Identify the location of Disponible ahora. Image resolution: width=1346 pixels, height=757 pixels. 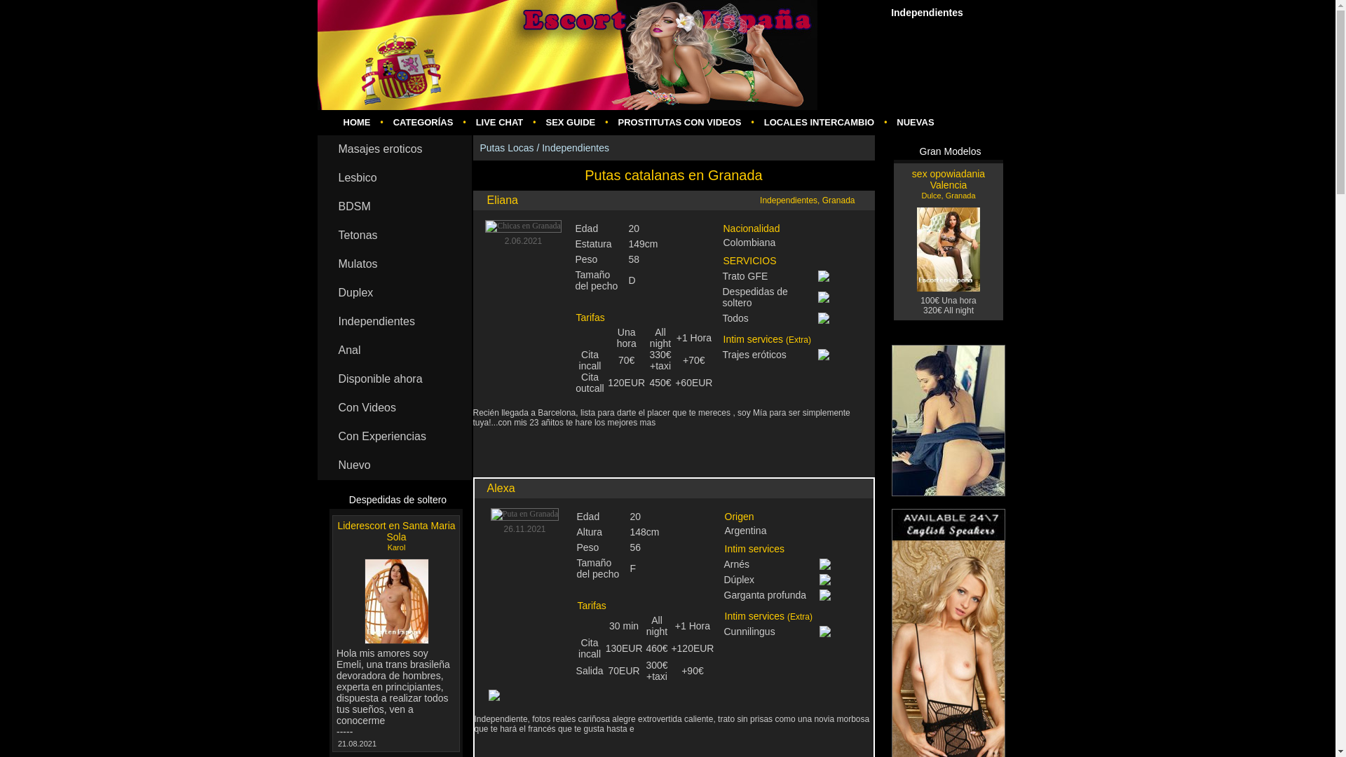
(394, 378).